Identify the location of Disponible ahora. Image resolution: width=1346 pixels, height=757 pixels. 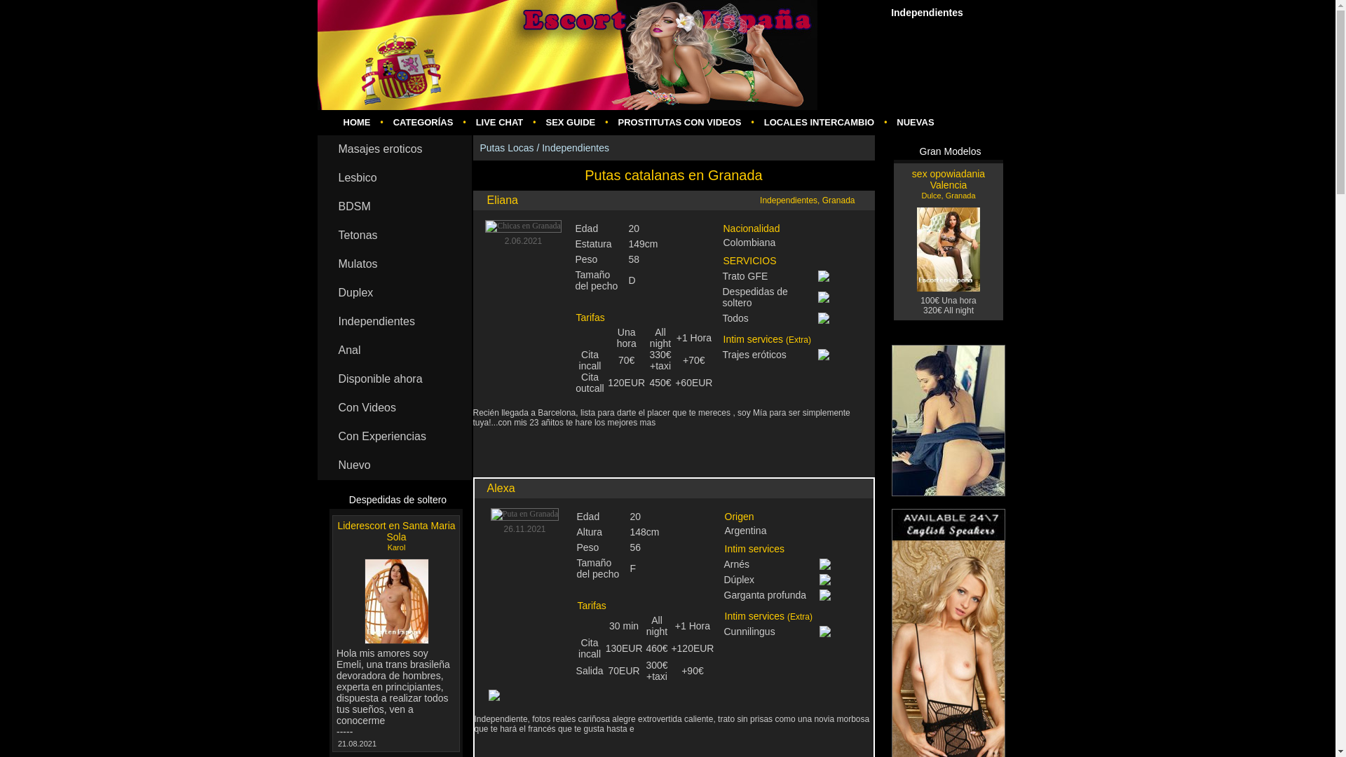
(394, 378).